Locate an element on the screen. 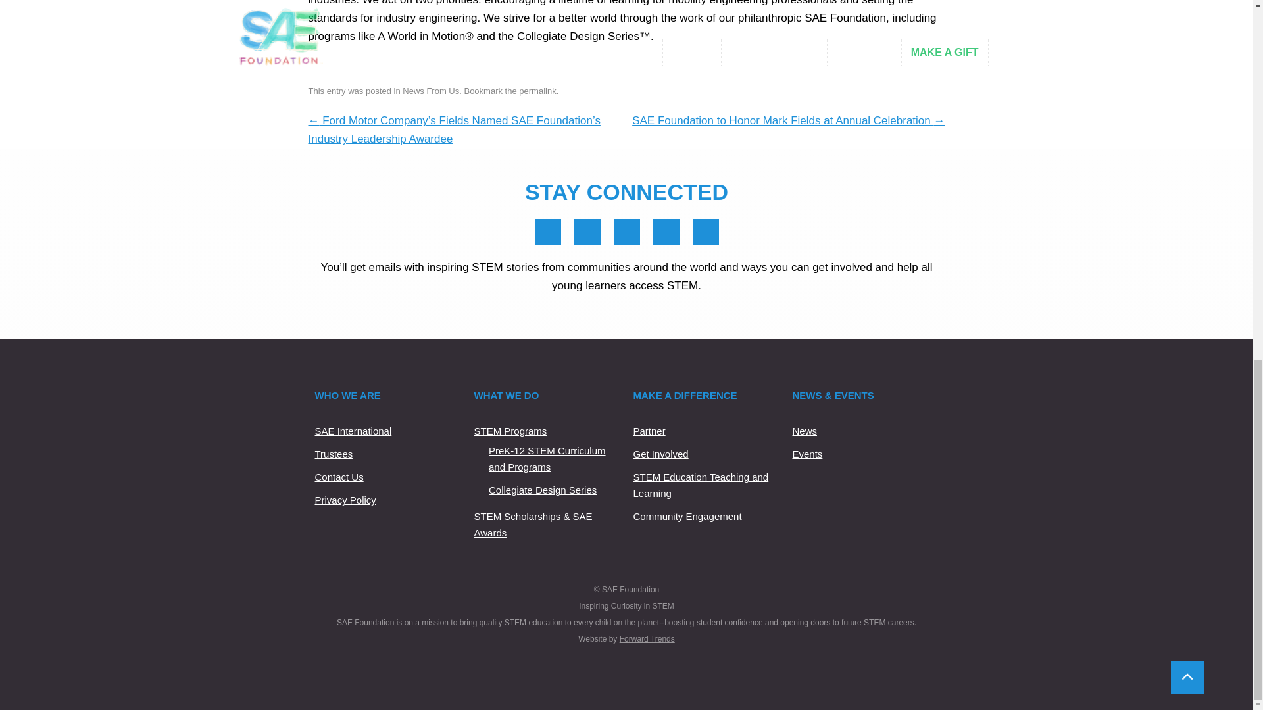  Facebook is located at coordinates (547, 231).